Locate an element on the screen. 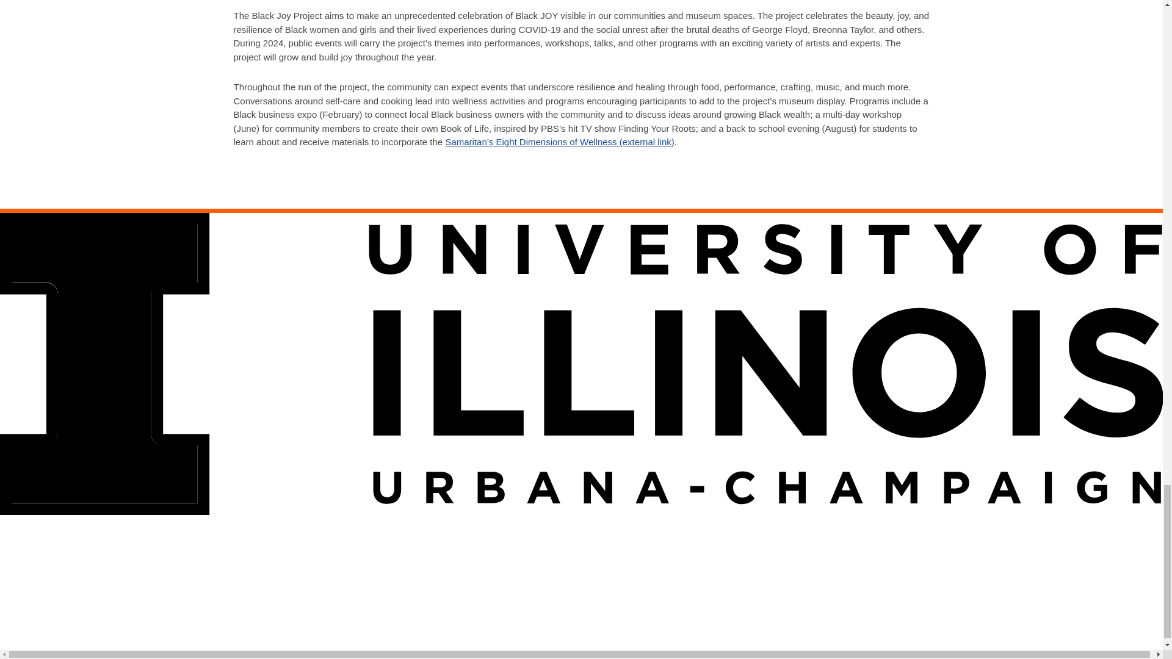 Image resolution: width=1172 pixels, height=659 pixels. Facebook is located at coordinates (11, 614).